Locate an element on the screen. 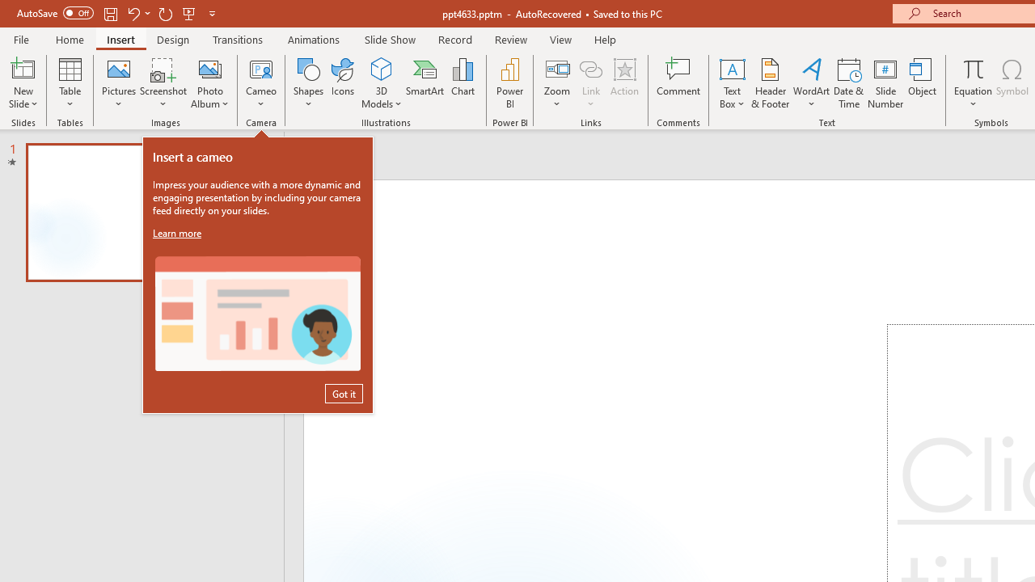 This screenshot has width=1035, height=582. Table is located at coordinates (70, 82).